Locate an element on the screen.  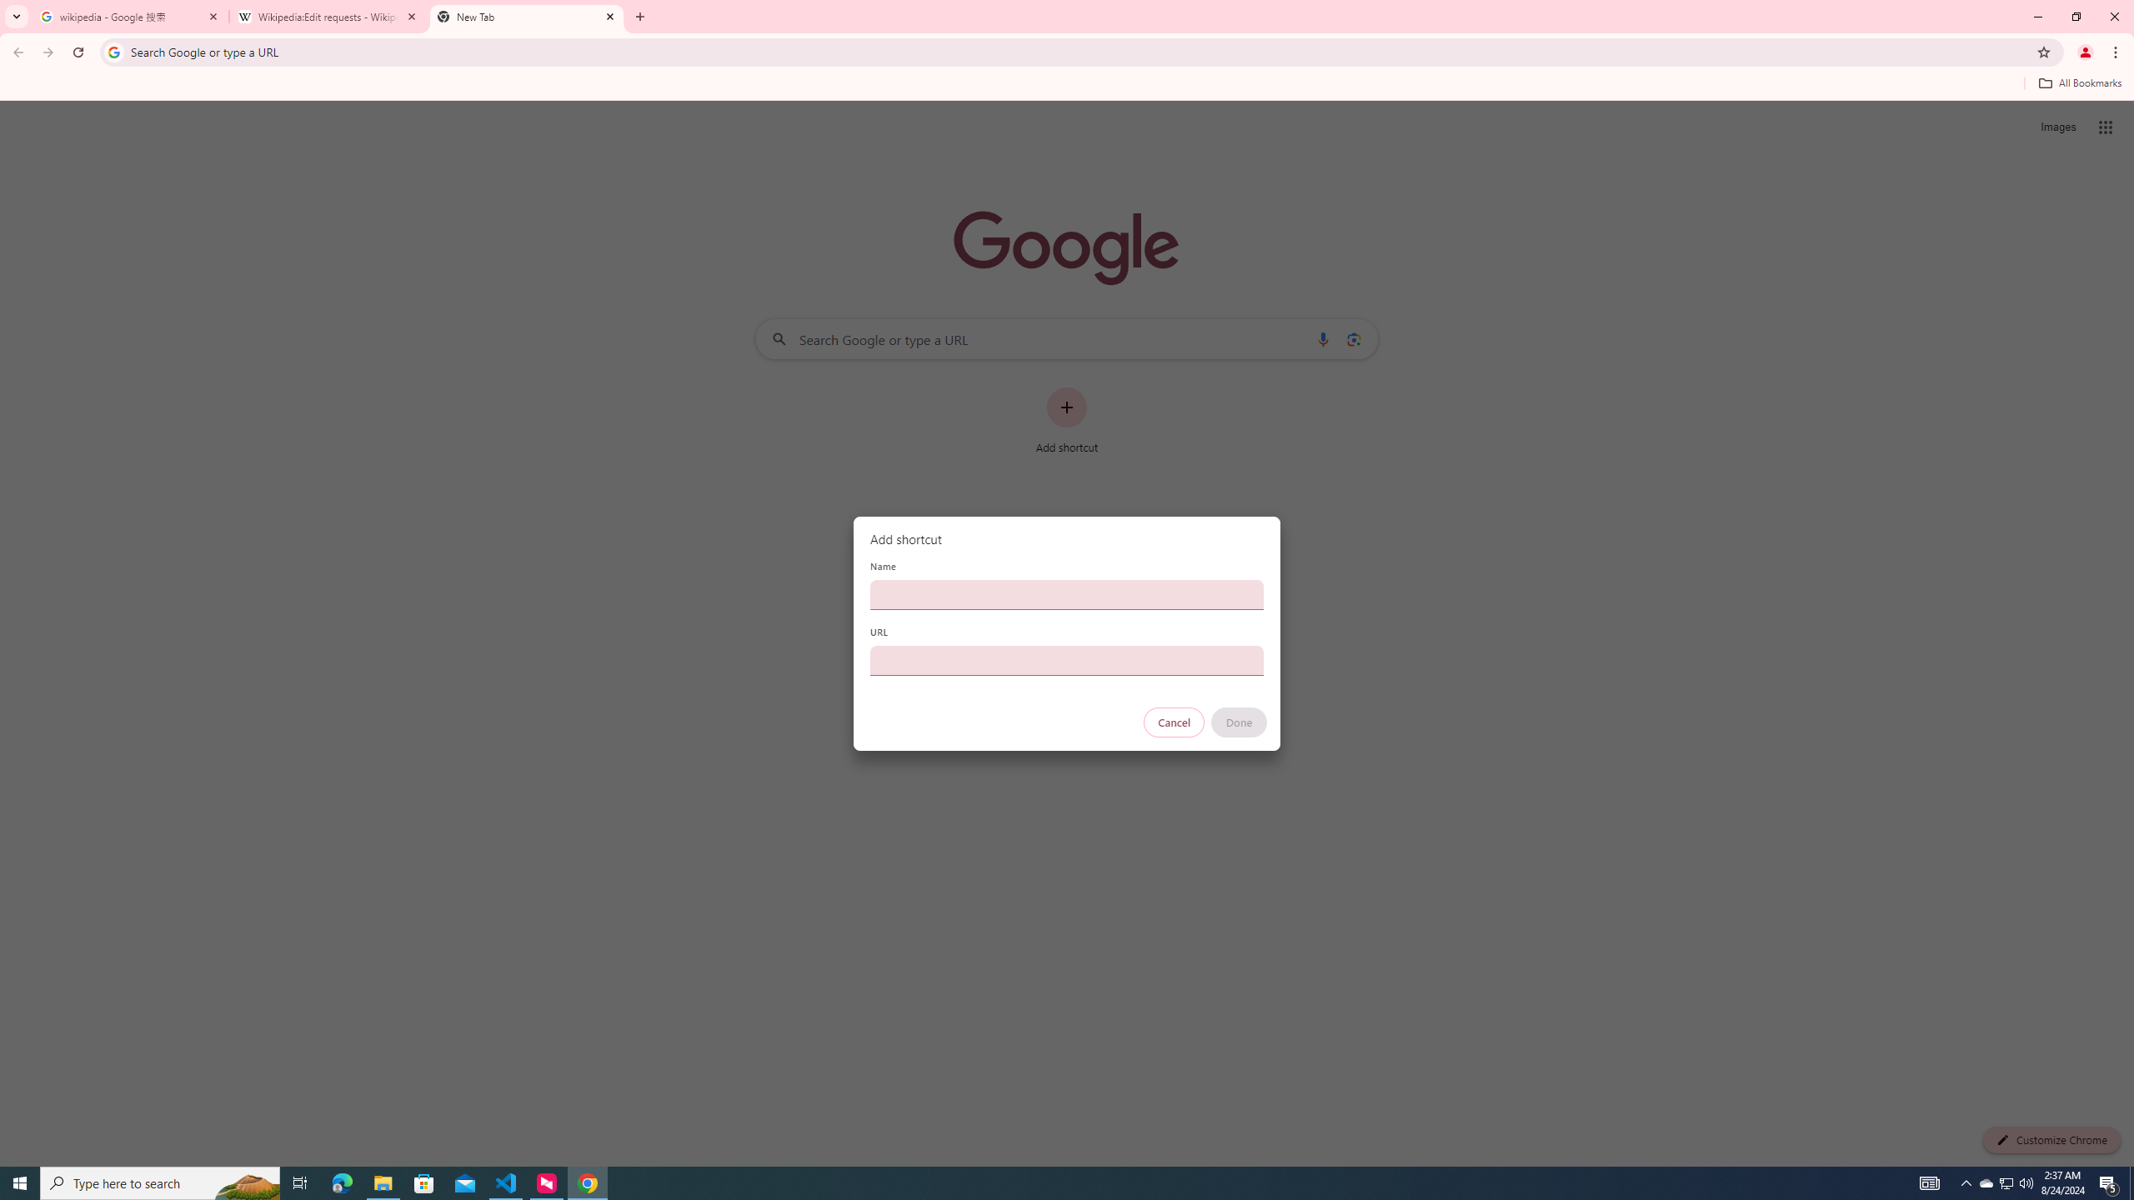
Wikipedia:Edit requests - Wikipedia is located at coordinates (328, 17).